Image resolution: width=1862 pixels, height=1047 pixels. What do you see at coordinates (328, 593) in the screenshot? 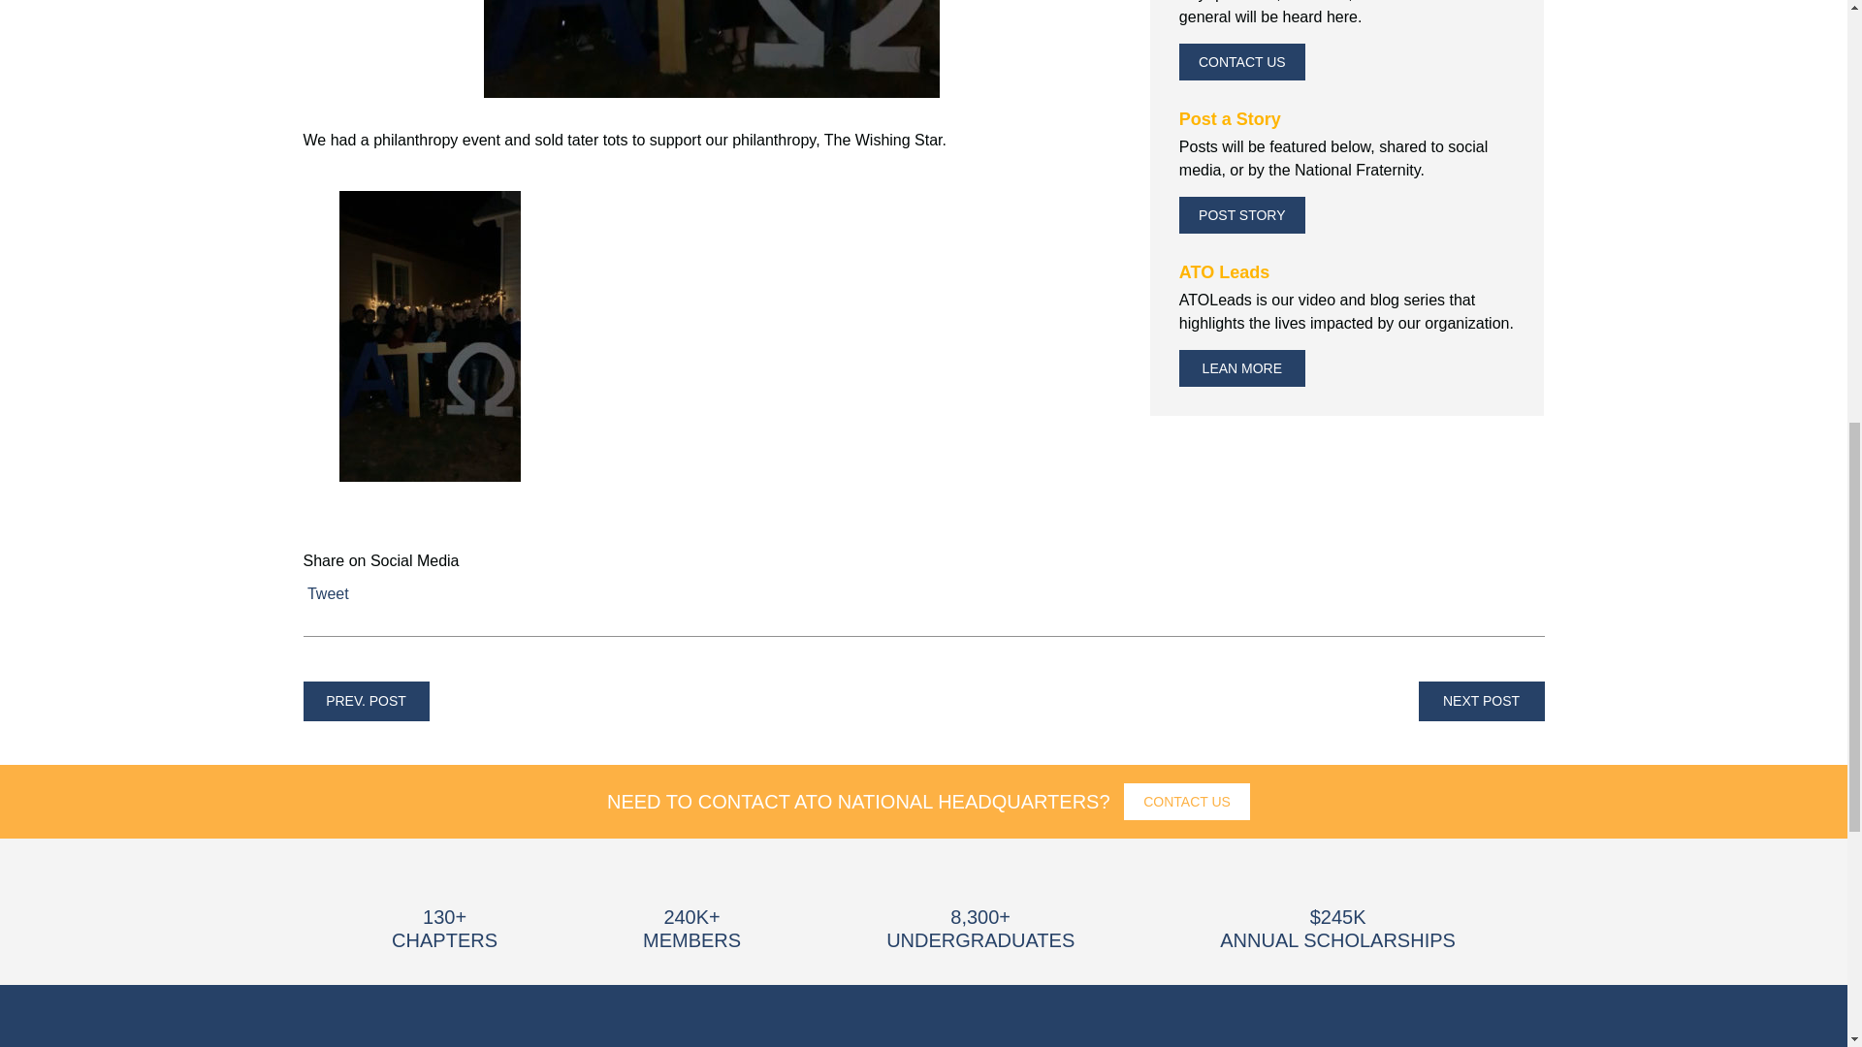
I see `Tweet` at bounding box center [328, 593].